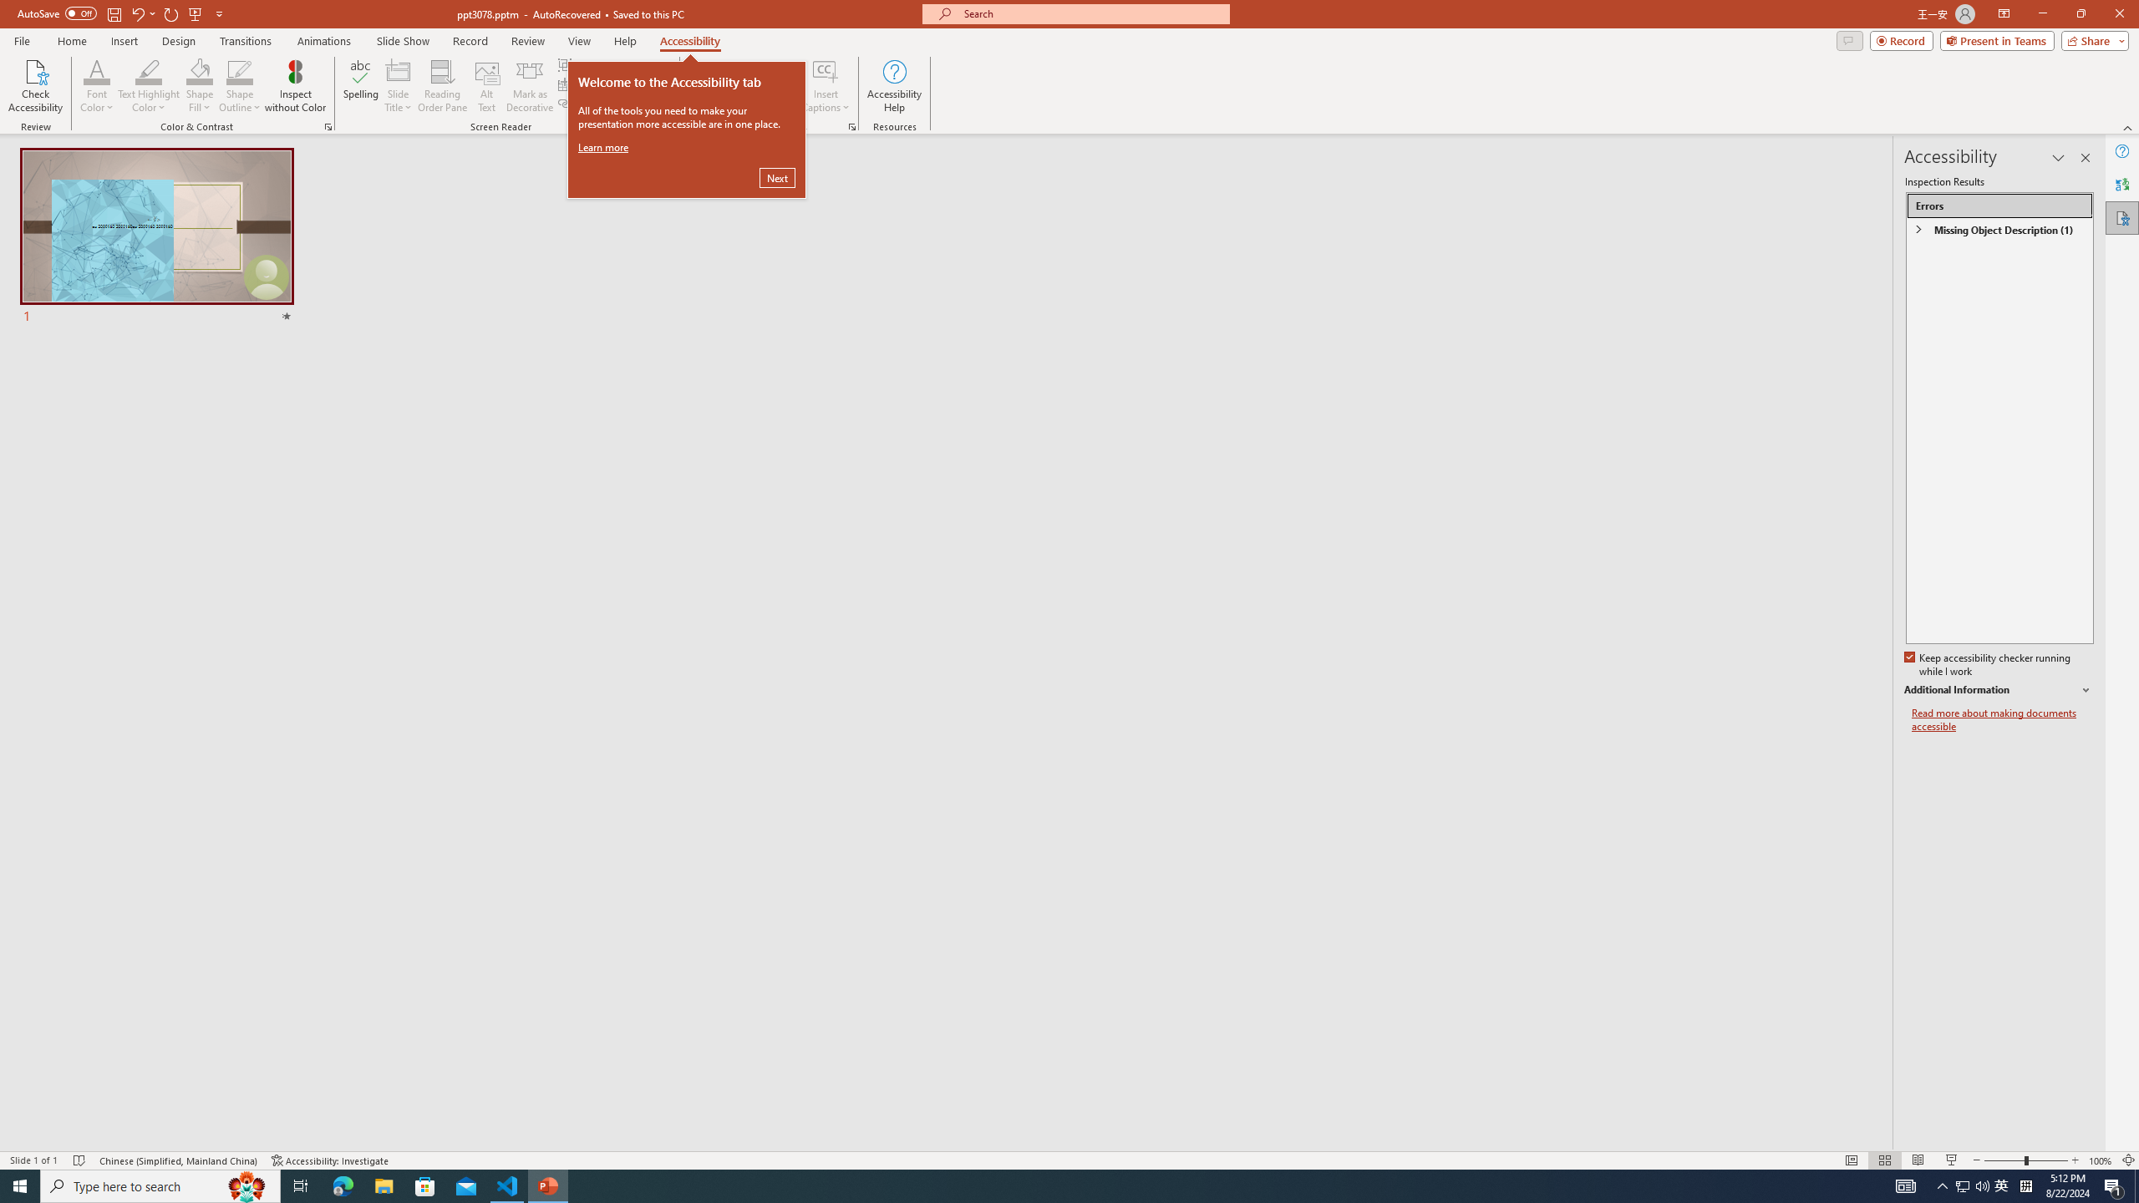  What do you see at coordinates (530, 86) in the screenshot?
I see `Mark as Decorative` at bounding box center [530, 86].